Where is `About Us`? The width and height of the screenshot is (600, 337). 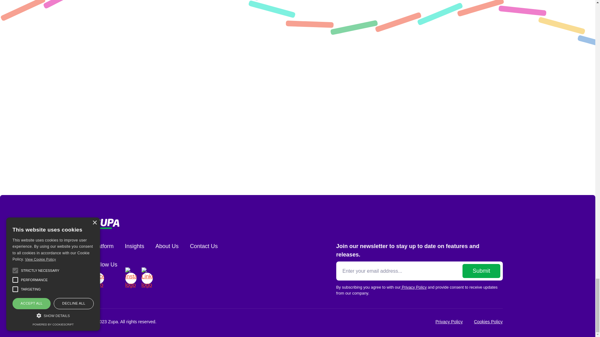 About Us is located at coordinates (167, 247).